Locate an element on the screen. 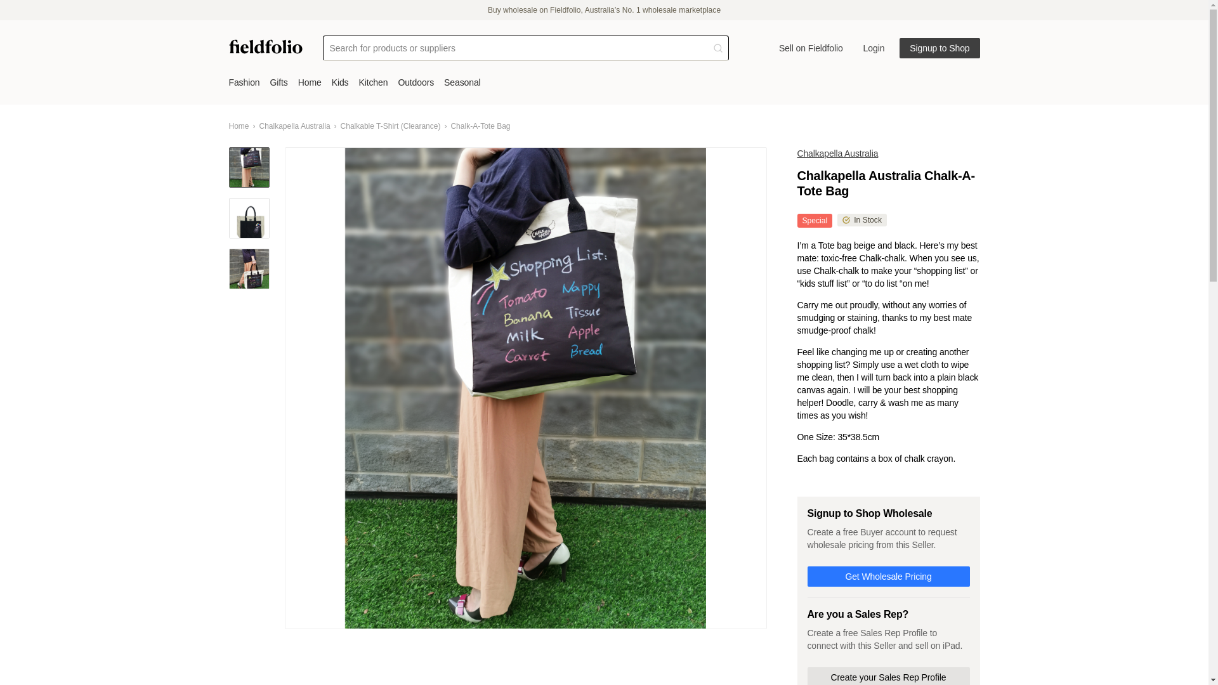 The height and width of the screenshot is (685, 1218). Kitchen is located at coordinates (378, 82).